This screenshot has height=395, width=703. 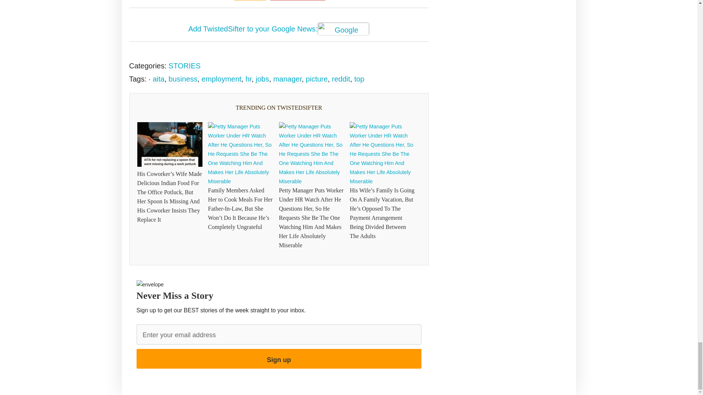 What do you see at coordinates (248, 79) in the screenshot?
I see `hr` at bounding box center [248, 79].